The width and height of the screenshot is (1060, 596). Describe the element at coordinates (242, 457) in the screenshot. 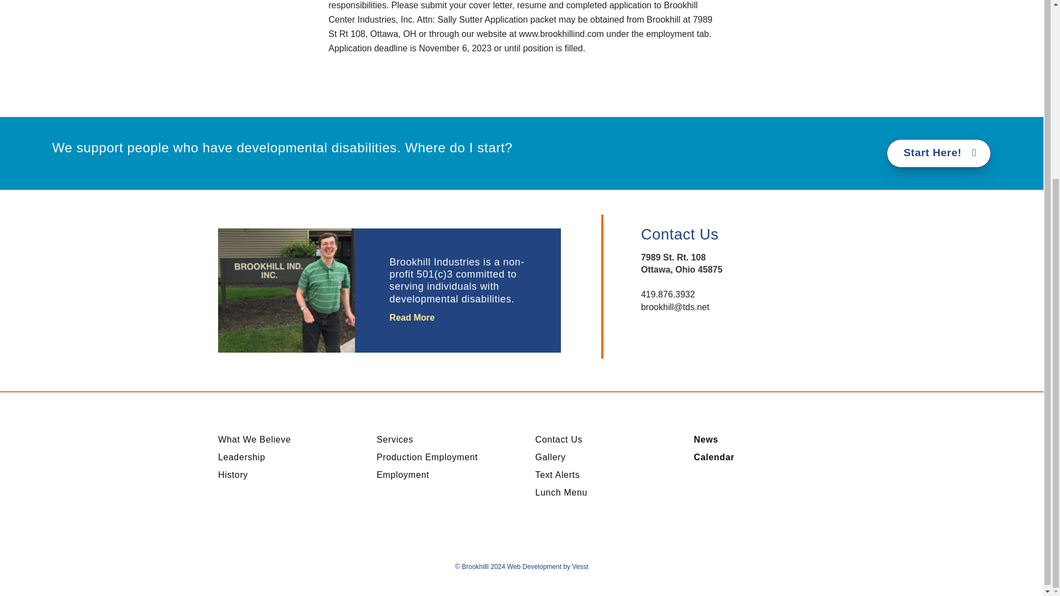

I see `Leadership` at that location.